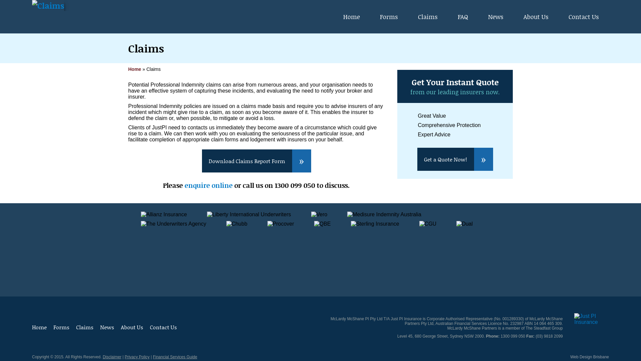 Image resolution: width=641 pixels, height=361 pixels. Describe the element at coordinates (48, 5) in the screenshot. I see `Claims` at that location.